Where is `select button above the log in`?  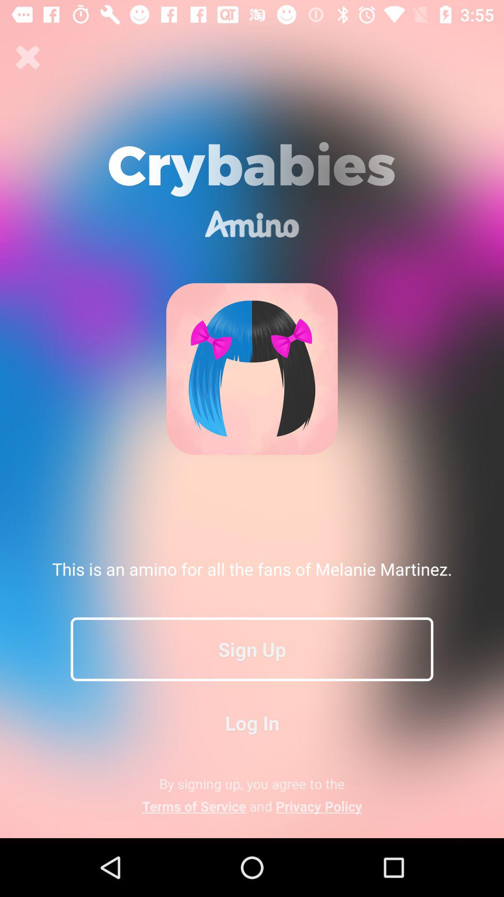 select button above the log in is located at coordinates (252, 649).